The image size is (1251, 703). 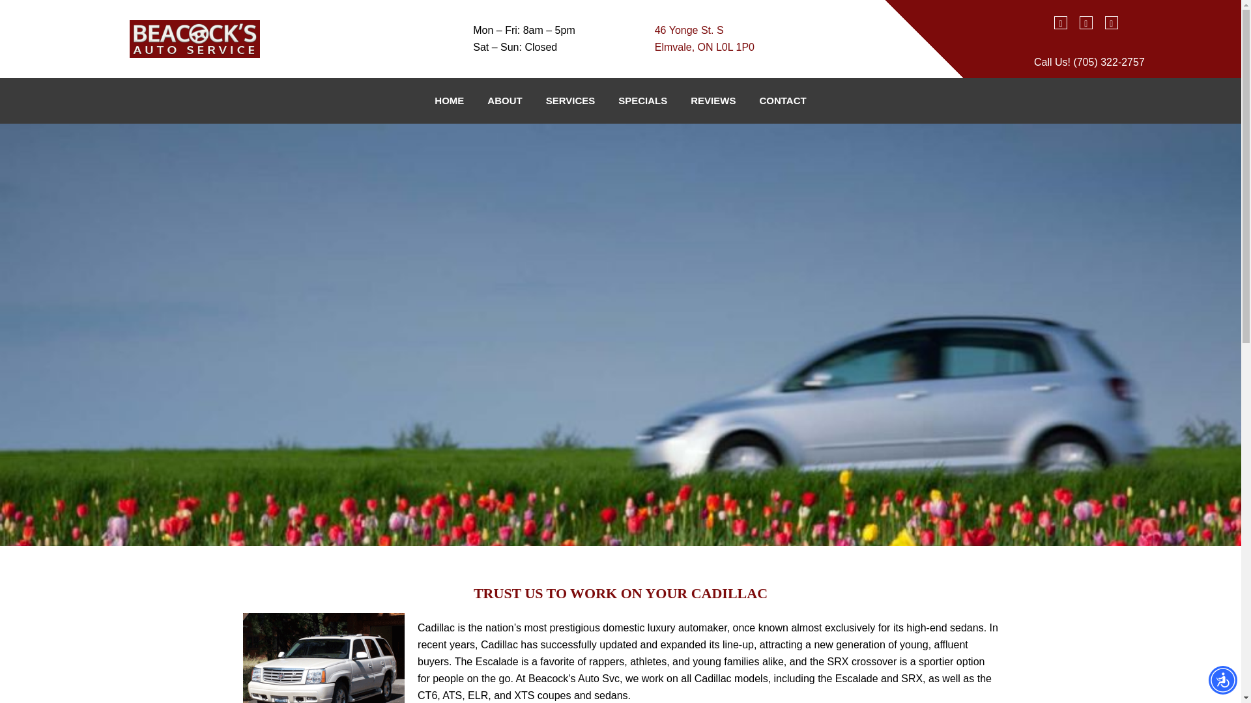 I want to click on HOME, so click(x=449, y=101).